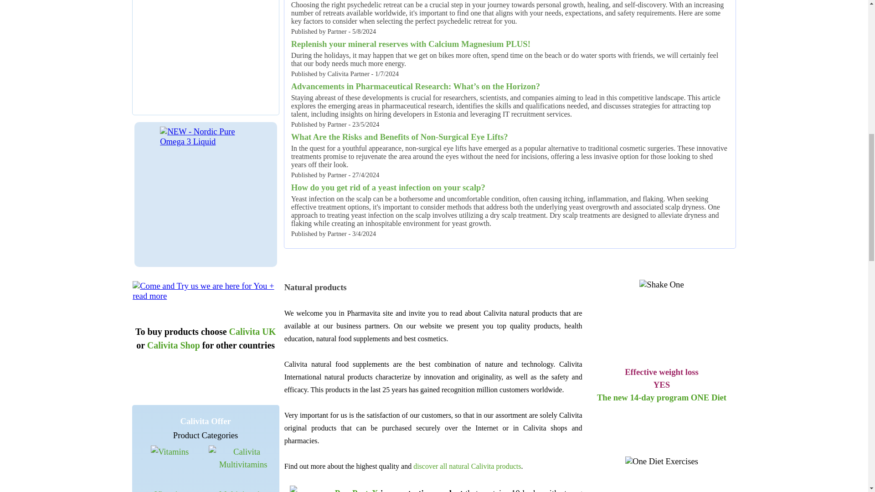 The width and height of the screenshot is (875, 492). What do you see at coordinates (206, 136) in the screenshot?
I see `Nordic Pure Omega 3 Liquid` at bounding box center [206, 136].